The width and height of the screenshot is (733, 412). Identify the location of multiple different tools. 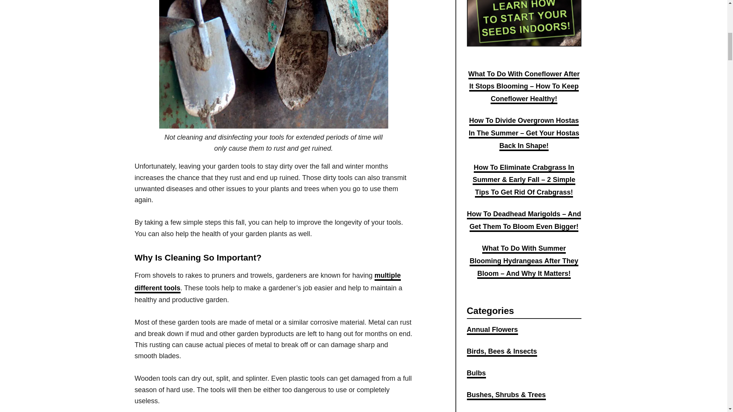
(267, 282).